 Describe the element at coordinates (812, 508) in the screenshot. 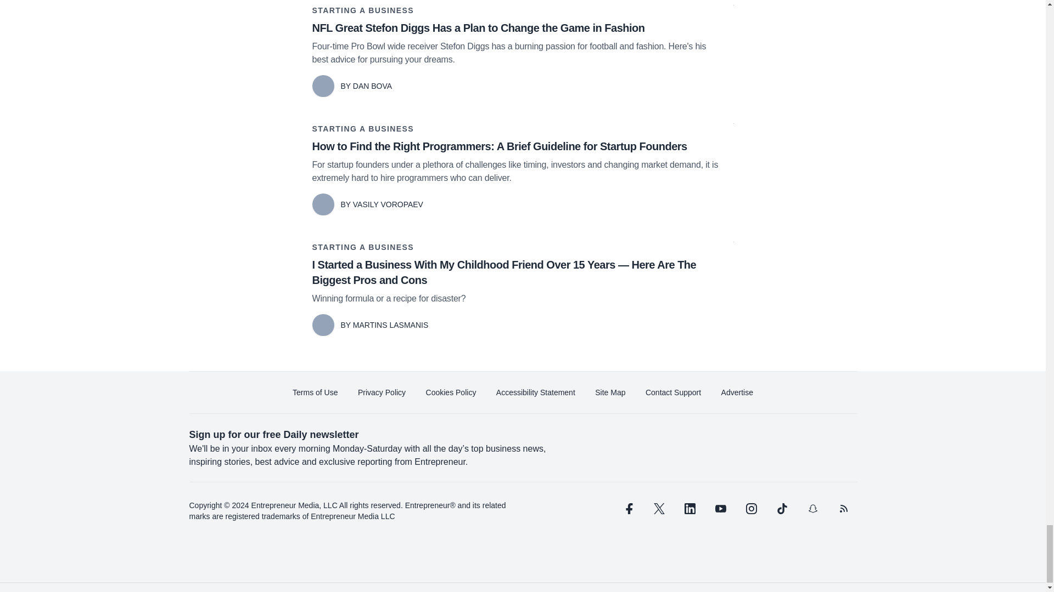

I see `snapchat` at that location.